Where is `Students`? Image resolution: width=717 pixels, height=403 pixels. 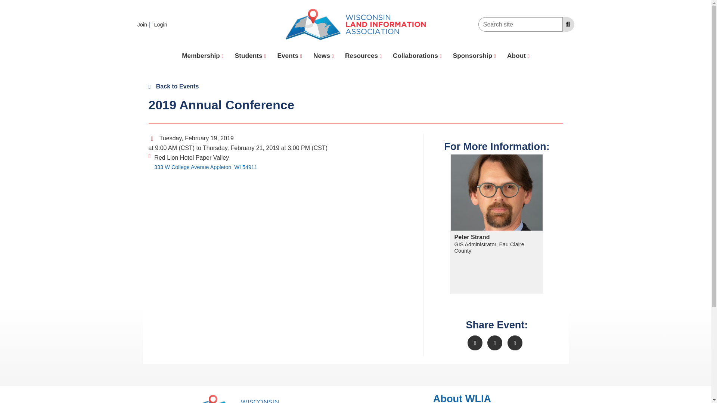
Students is located at coordinates (250, 56).